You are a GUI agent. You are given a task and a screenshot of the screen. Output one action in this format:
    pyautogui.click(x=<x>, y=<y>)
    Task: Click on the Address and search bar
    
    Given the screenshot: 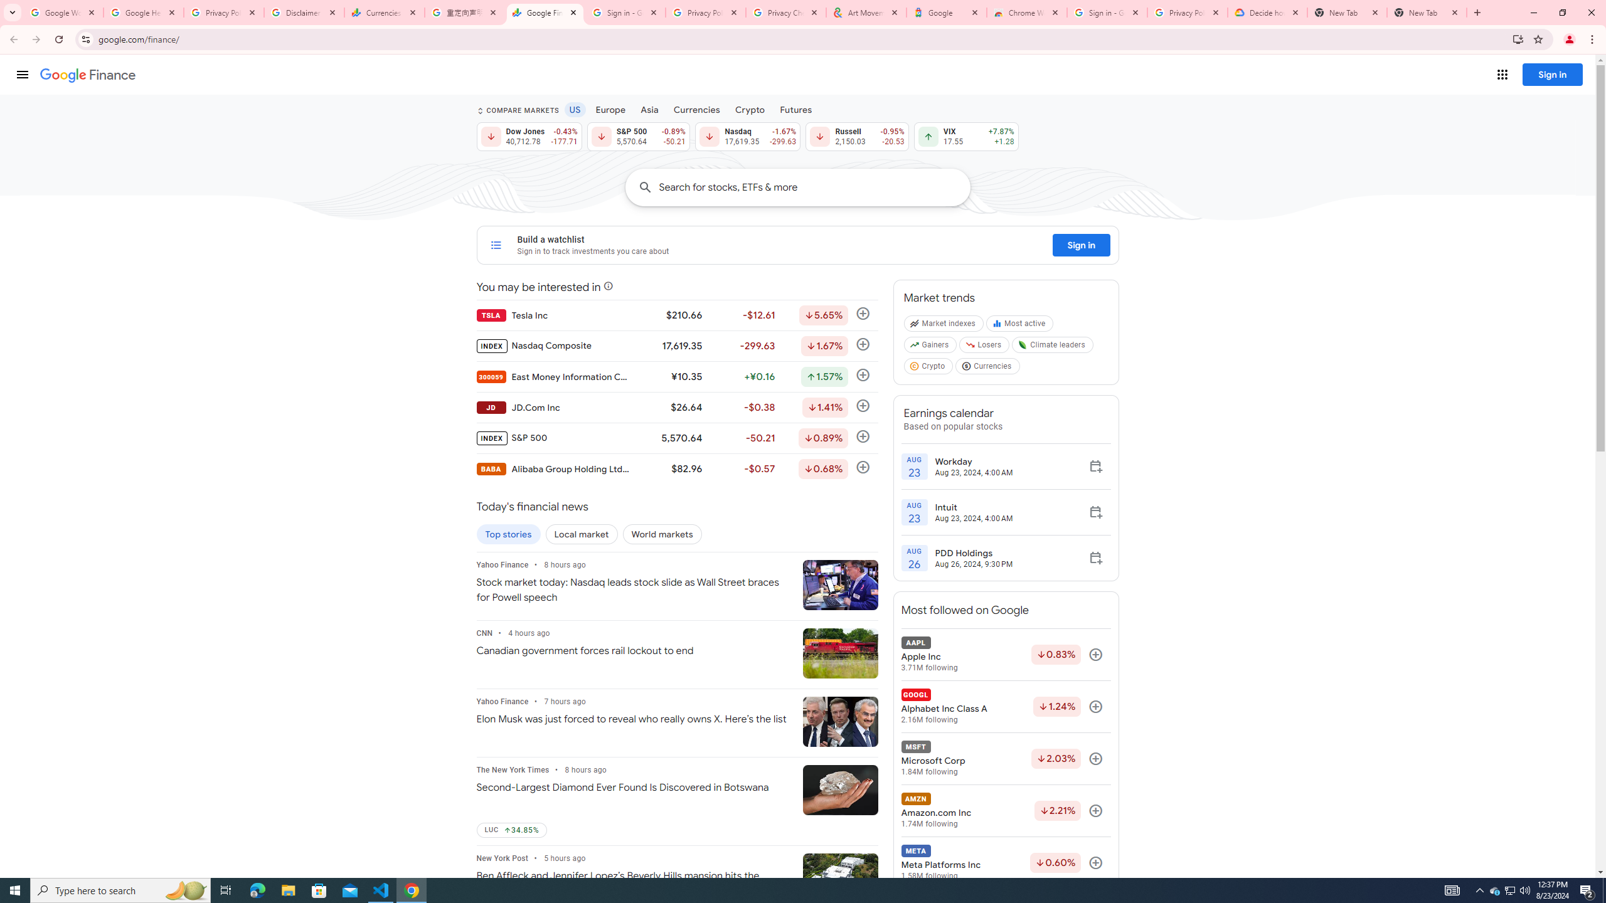 What is the action you would take?
    pyautogui.click(x=802, y=39)
    